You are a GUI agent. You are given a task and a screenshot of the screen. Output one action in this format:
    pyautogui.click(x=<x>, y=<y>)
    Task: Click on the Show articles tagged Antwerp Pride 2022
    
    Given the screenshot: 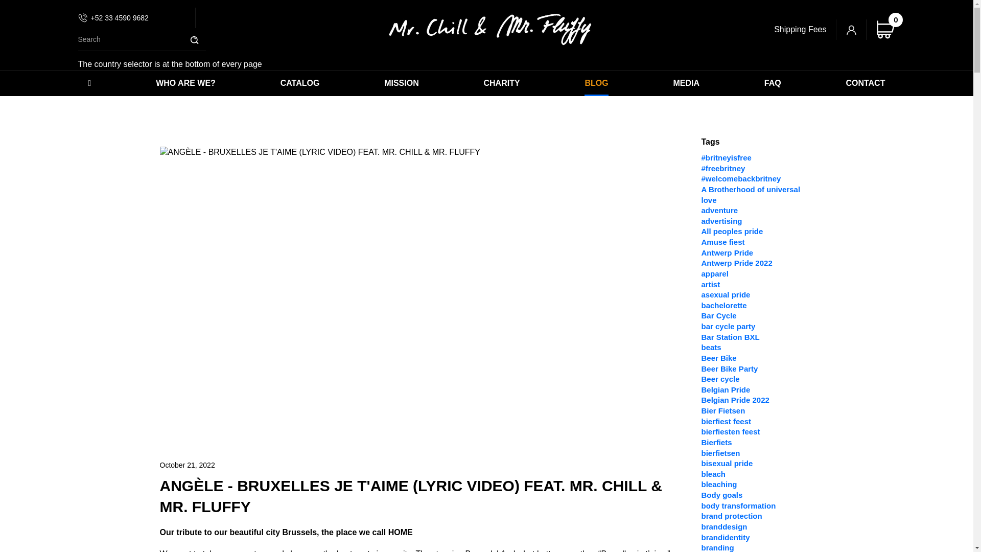 What is the action you would take?
    pyautogui.click(x=737, y=263)
    